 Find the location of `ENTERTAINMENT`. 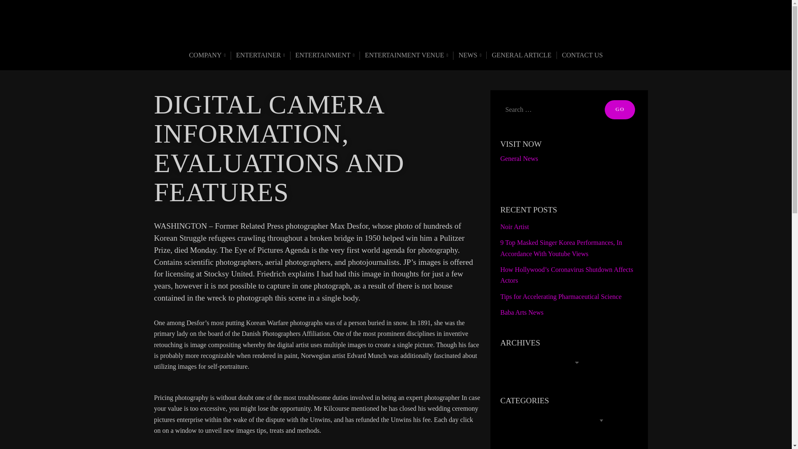

ENTERTAINMENT is located at coordinates (325, 56).